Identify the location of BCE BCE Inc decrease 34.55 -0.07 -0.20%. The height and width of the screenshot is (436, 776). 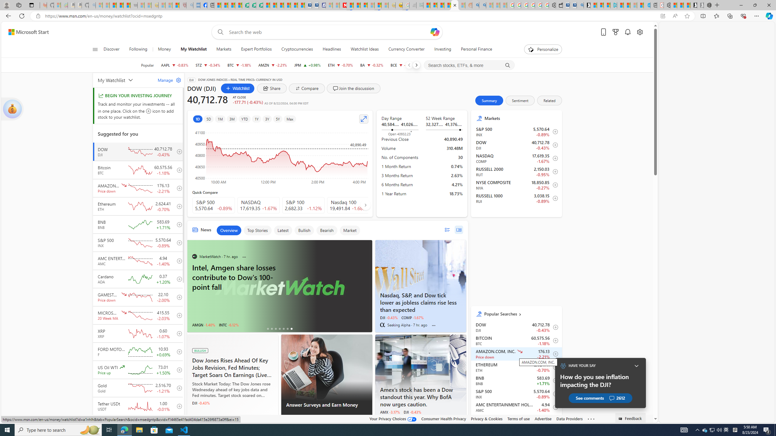
(403, 65).